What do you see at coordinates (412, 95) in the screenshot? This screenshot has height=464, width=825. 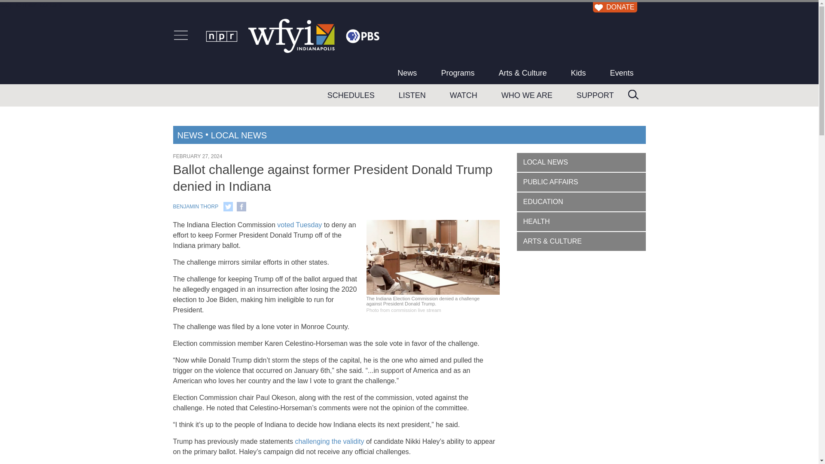 I see `LISTEN` at bounding box center [412, 95].